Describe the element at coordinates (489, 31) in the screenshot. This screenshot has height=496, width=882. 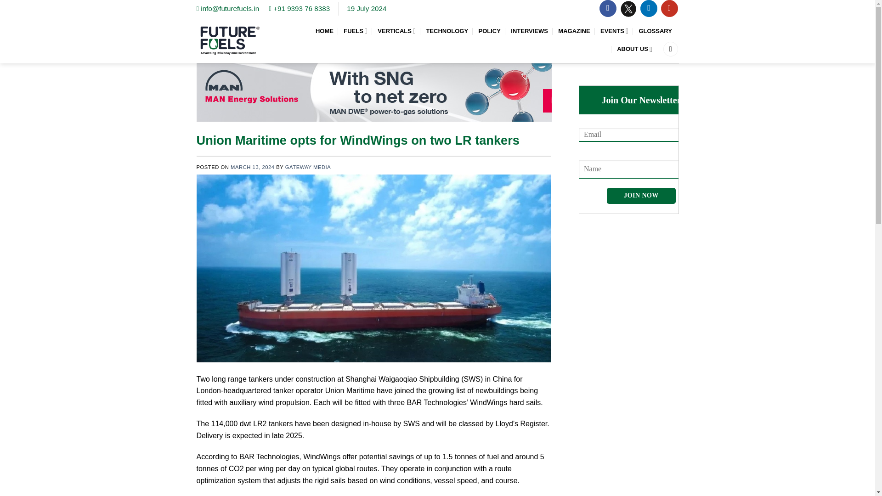
I see `POLICY` at that location.